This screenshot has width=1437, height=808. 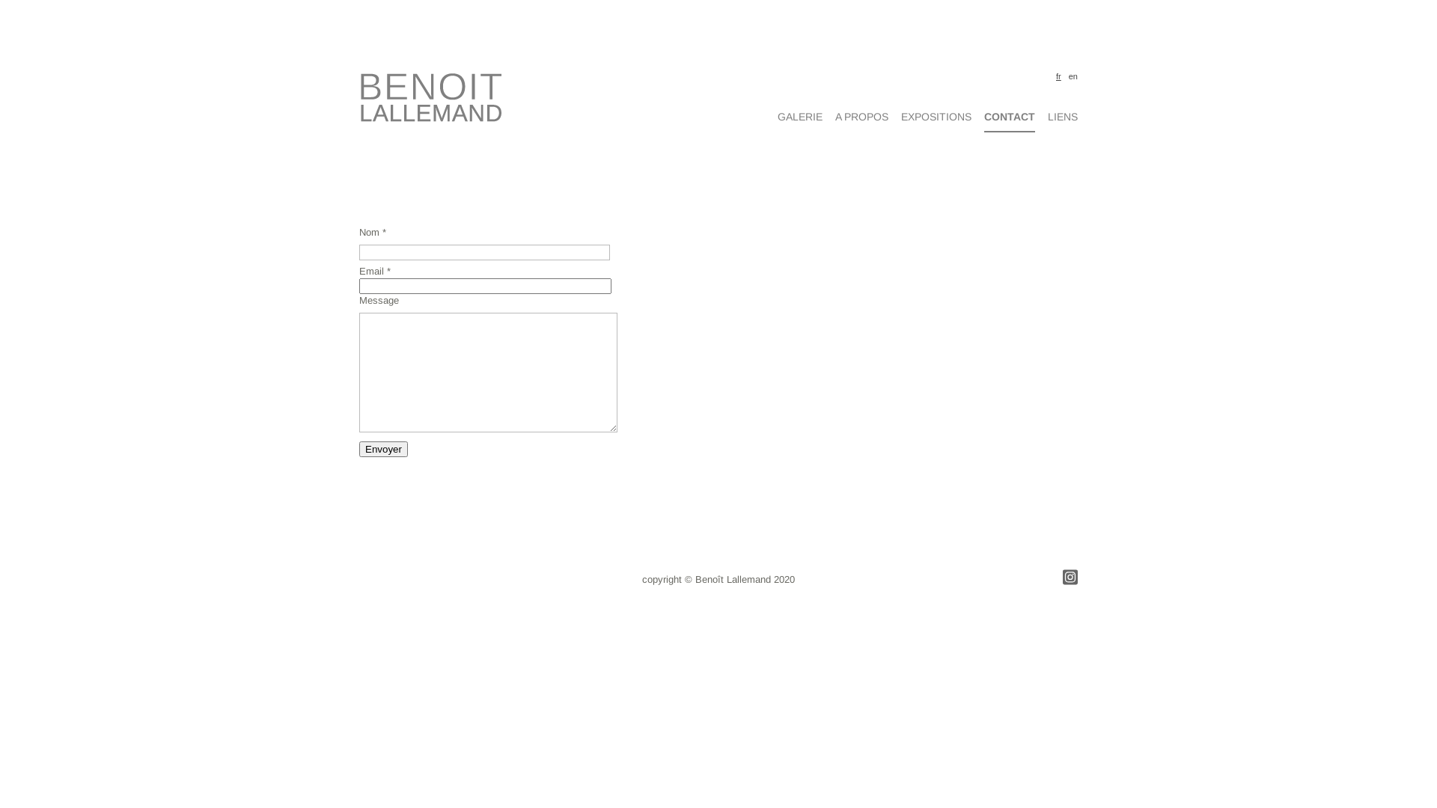 I want to click on fr, so click(x=1057, y=76).